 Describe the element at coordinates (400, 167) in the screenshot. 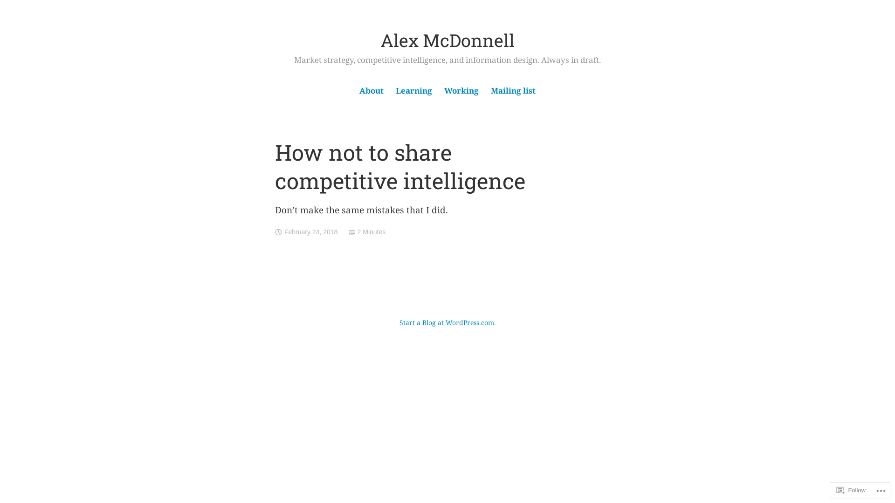

I see `How not to share competitive intelligence` at that location.